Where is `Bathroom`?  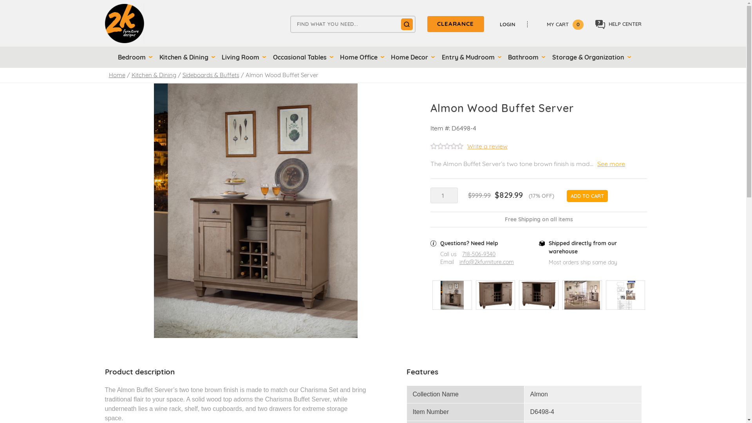 Bathroom is located at coordinates (525, 57).